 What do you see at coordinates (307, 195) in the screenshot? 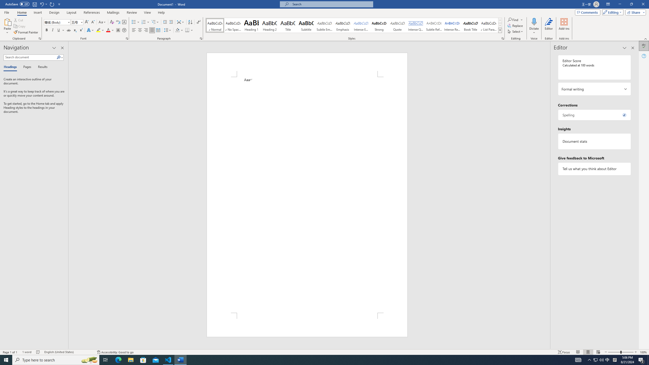
I see `Page 1 content` at bounding box center [307, 195].